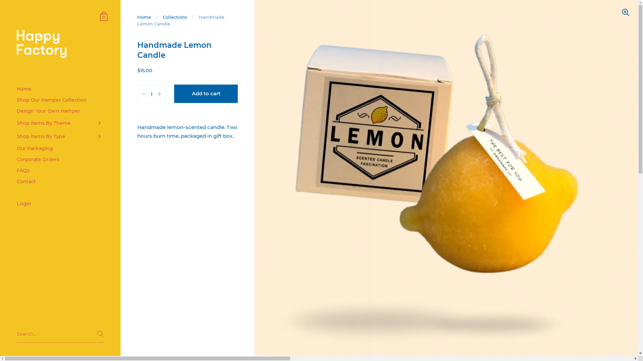  Describe the element at coordinates (60, 148) in the screenshot. I see `Our Packaging` at that location.